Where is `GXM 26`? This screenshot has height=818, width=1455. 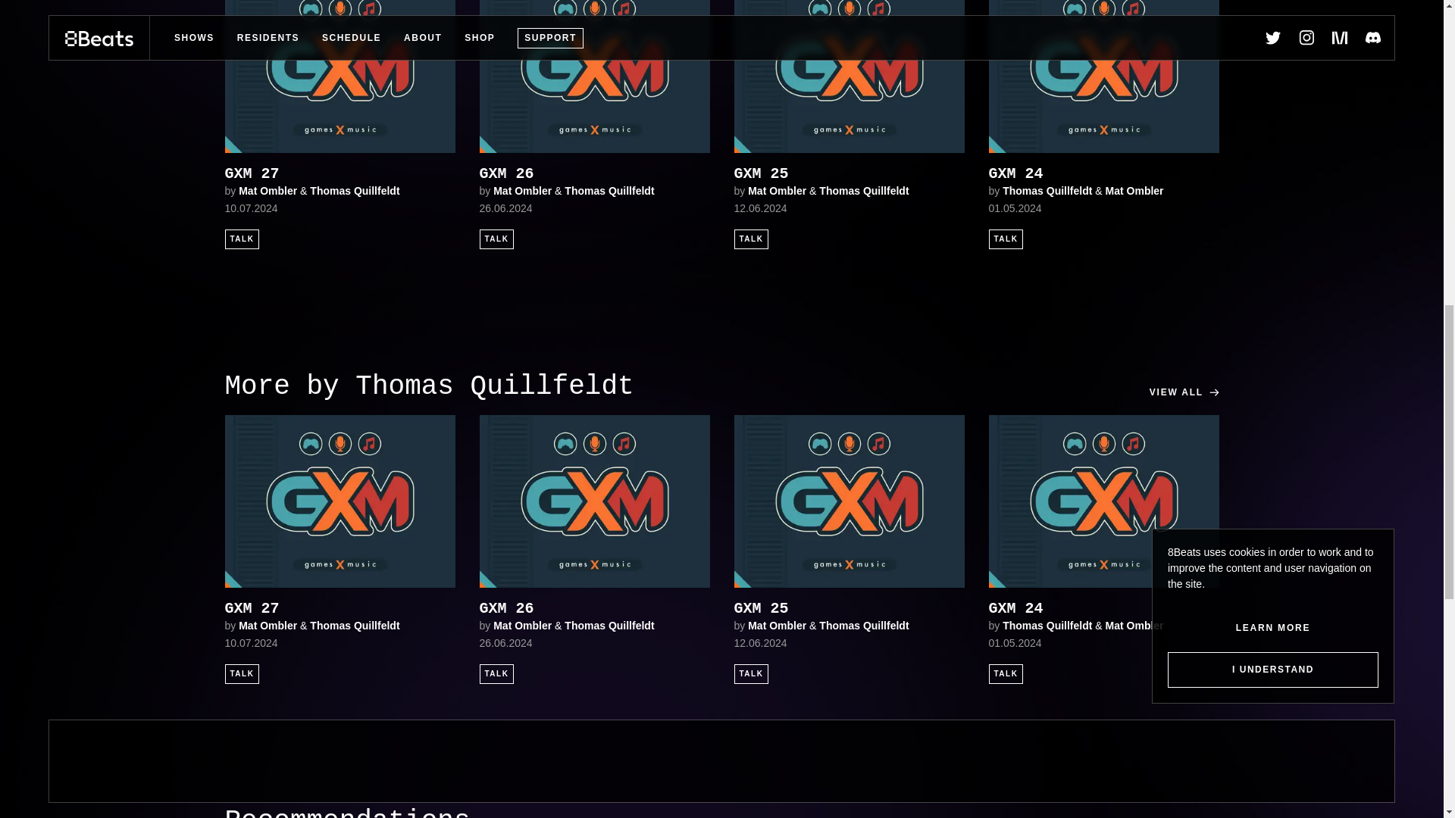 GXM 26 is located at coordinates (594, 174).